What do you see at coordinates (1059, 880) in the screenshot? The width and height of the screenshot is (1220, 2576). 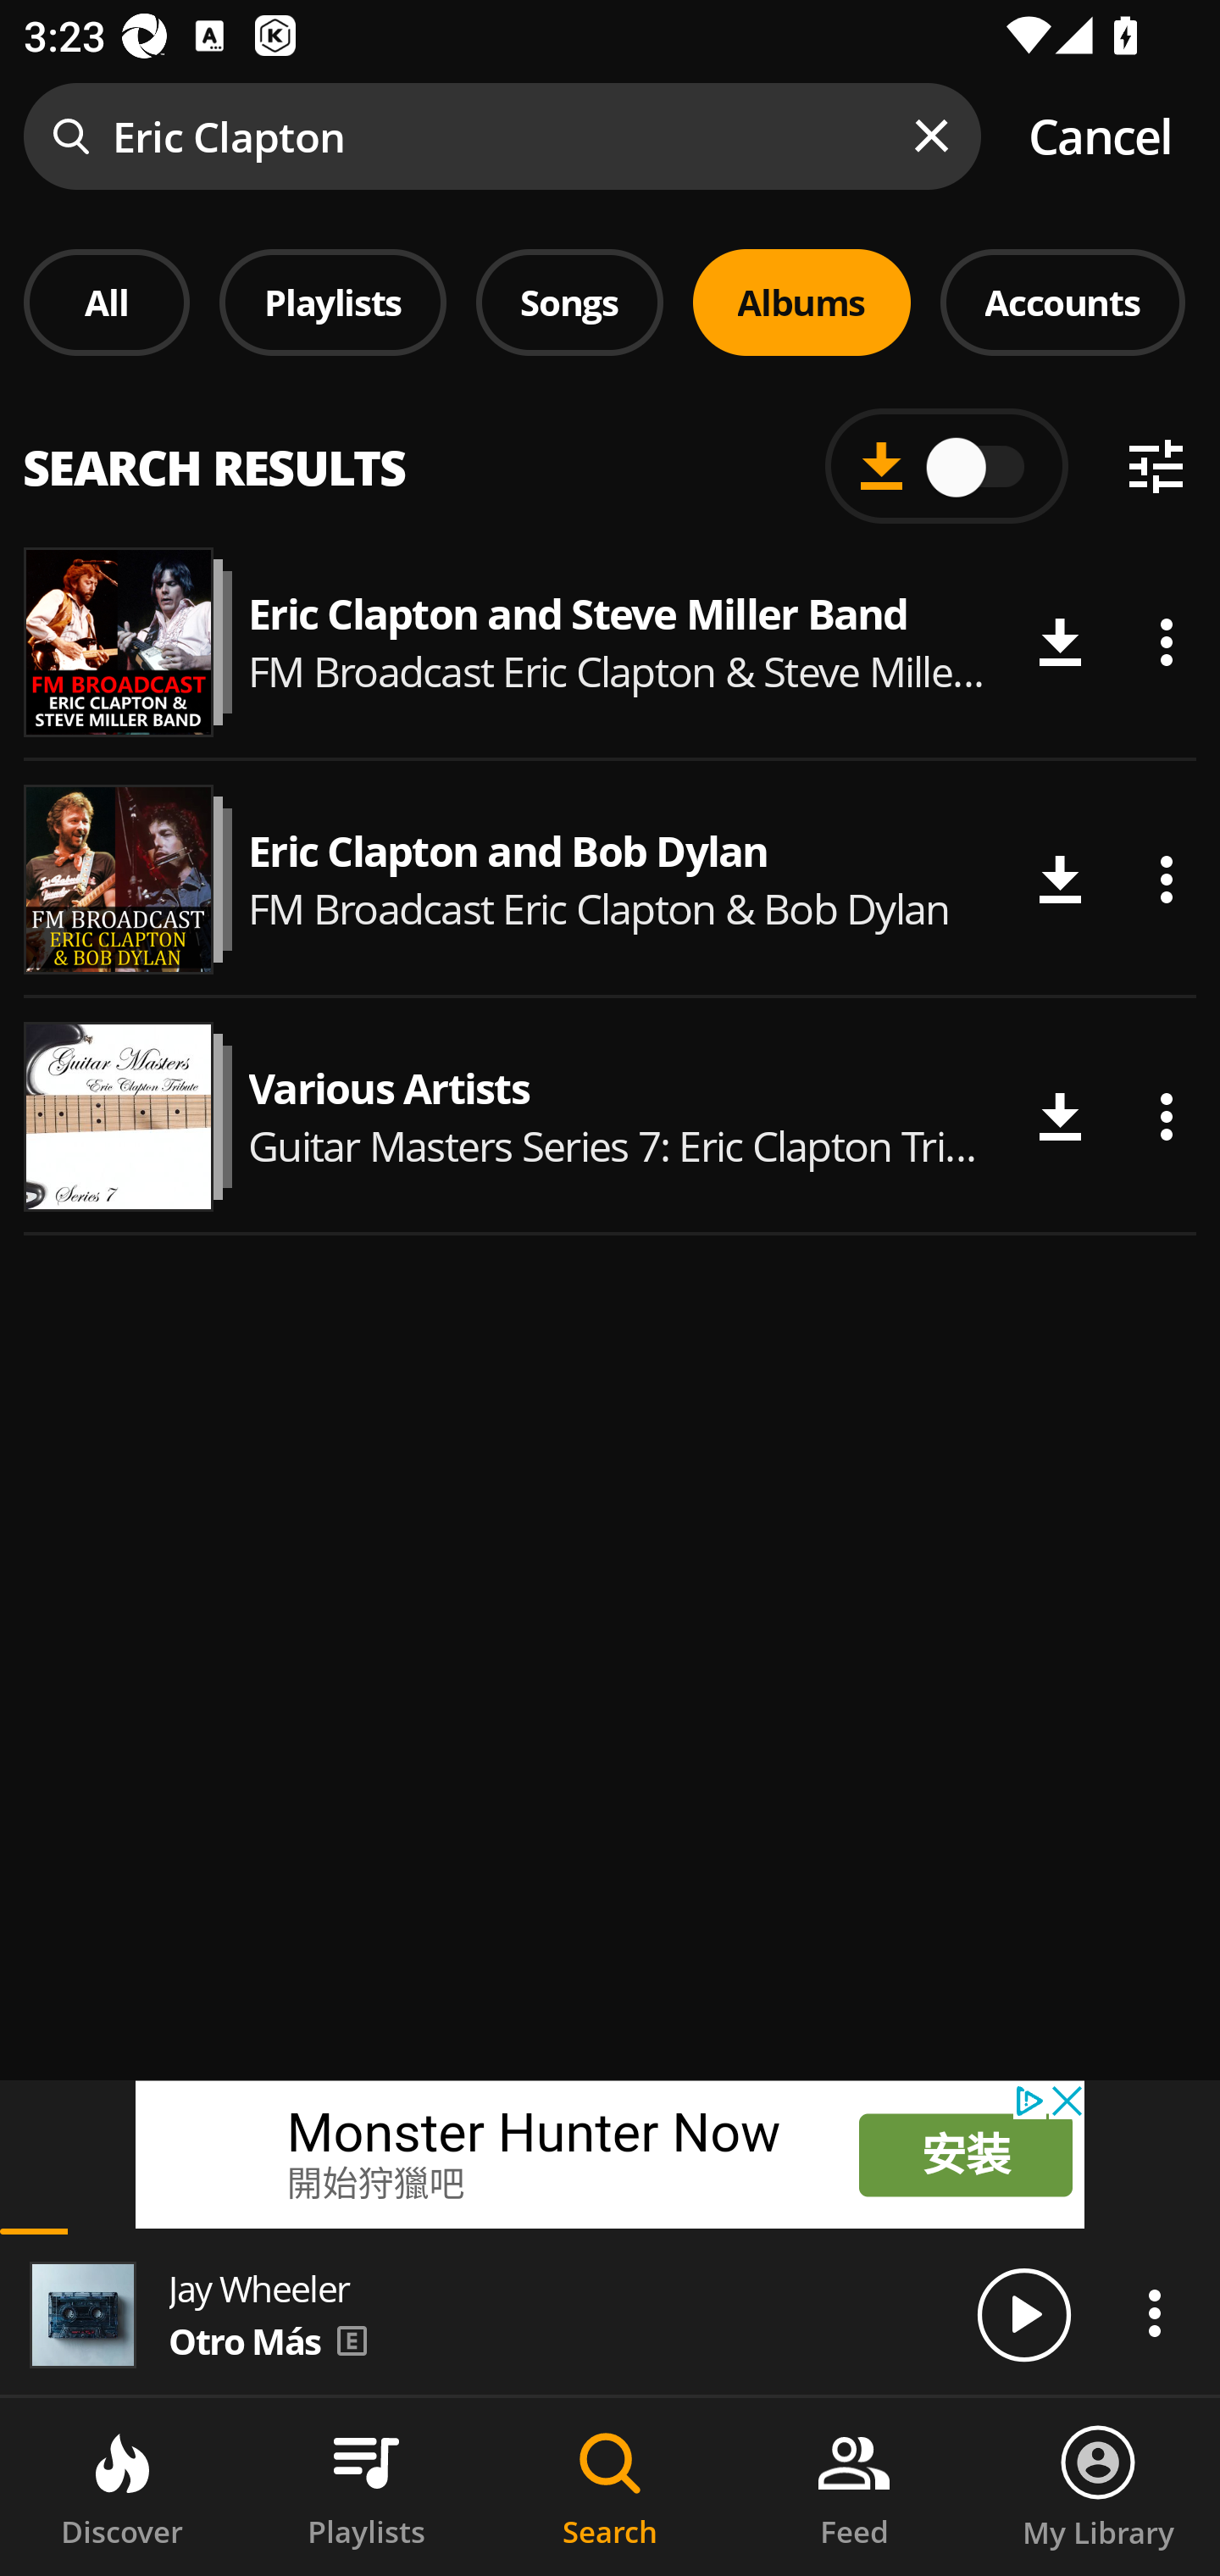 I see `Download` at bounding box center [1059, 880].